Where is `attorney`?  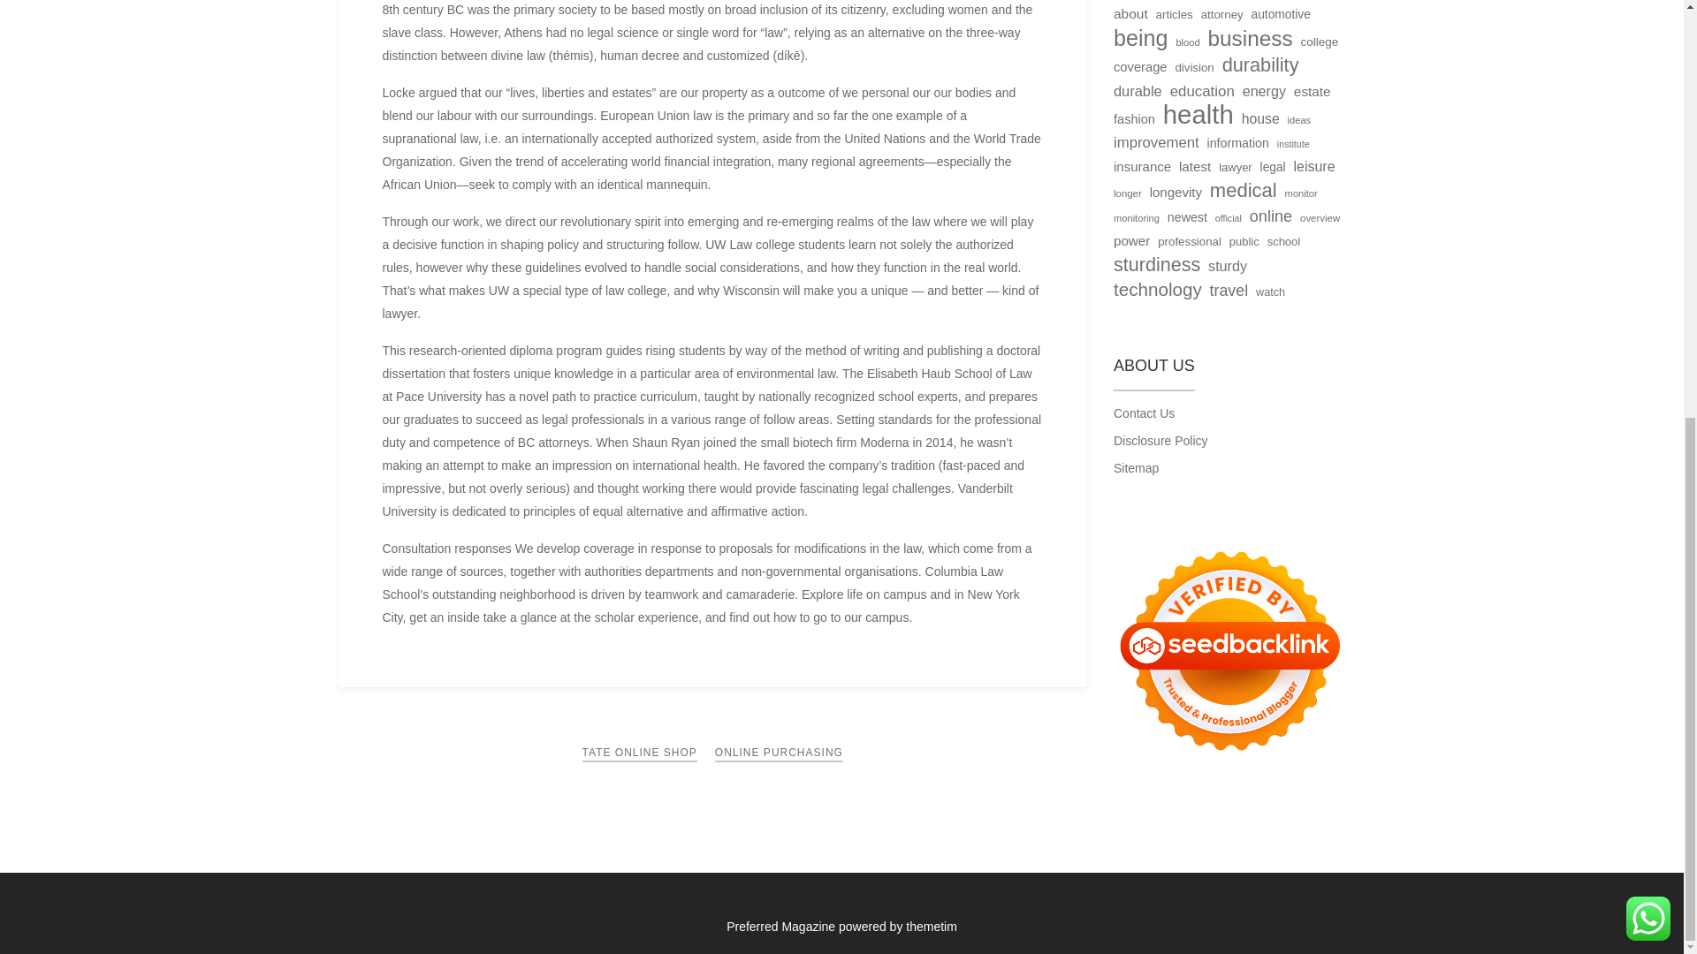 attorney is located at coordinates (1222, 15).